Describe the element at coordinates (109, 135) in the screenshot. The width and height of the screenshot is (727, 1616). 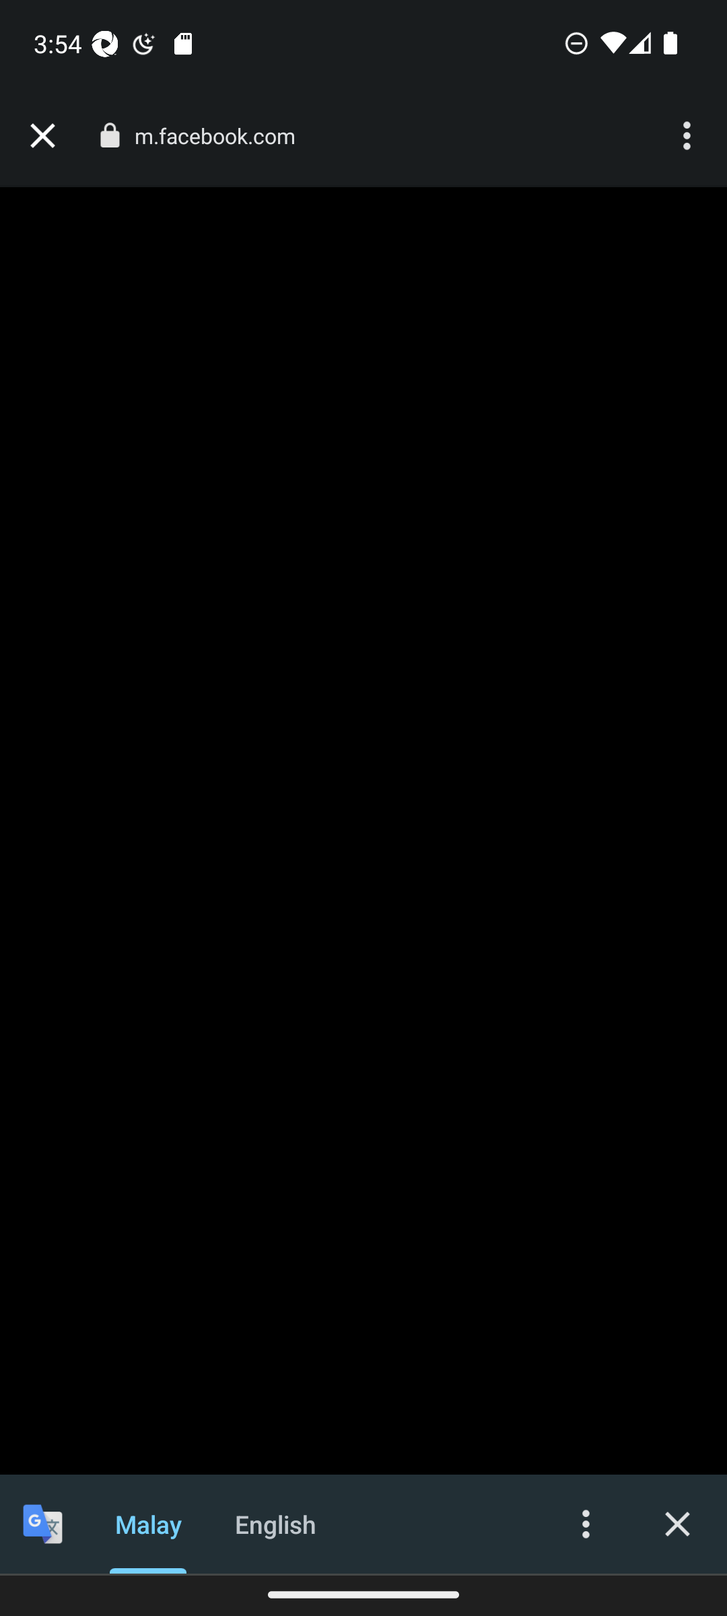
I see `Connection is secure` at that location.